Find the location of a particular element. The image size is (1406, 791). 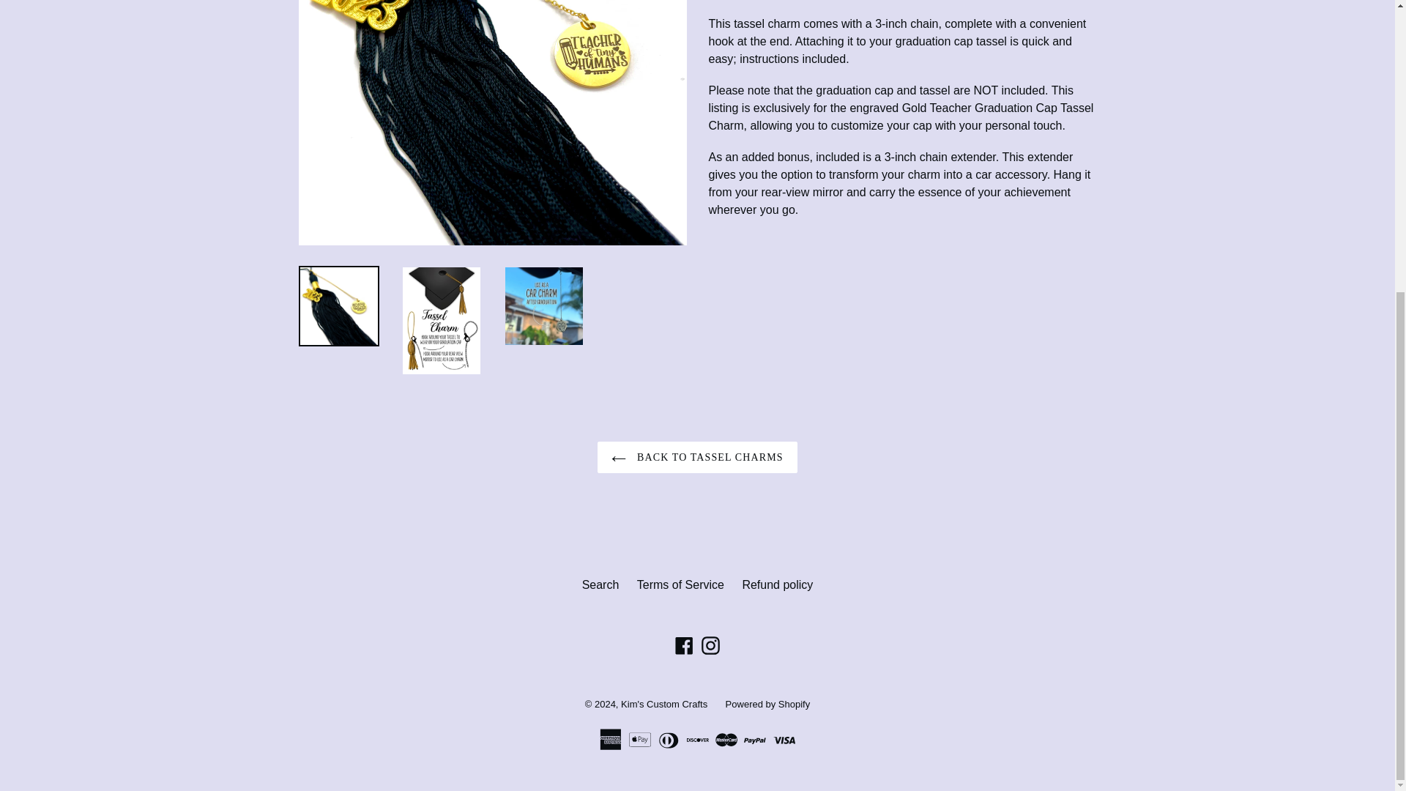

Instagram is located at coordinates (710, 646).